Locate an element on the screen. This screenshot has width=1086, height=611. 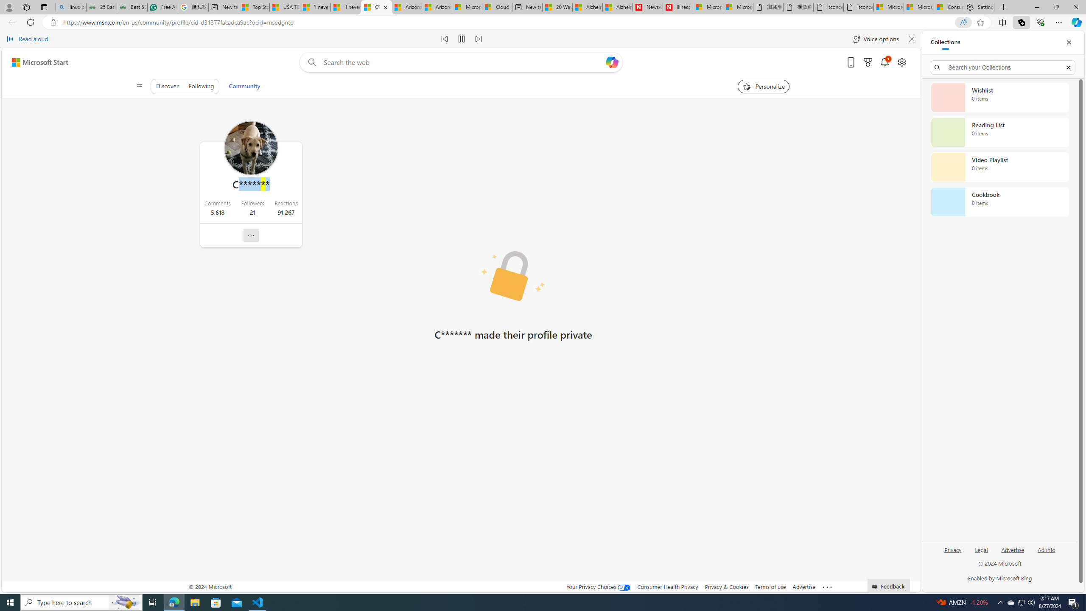
Illness news & latest pictures from Newsweek.com is located at coordinates (677, 7).